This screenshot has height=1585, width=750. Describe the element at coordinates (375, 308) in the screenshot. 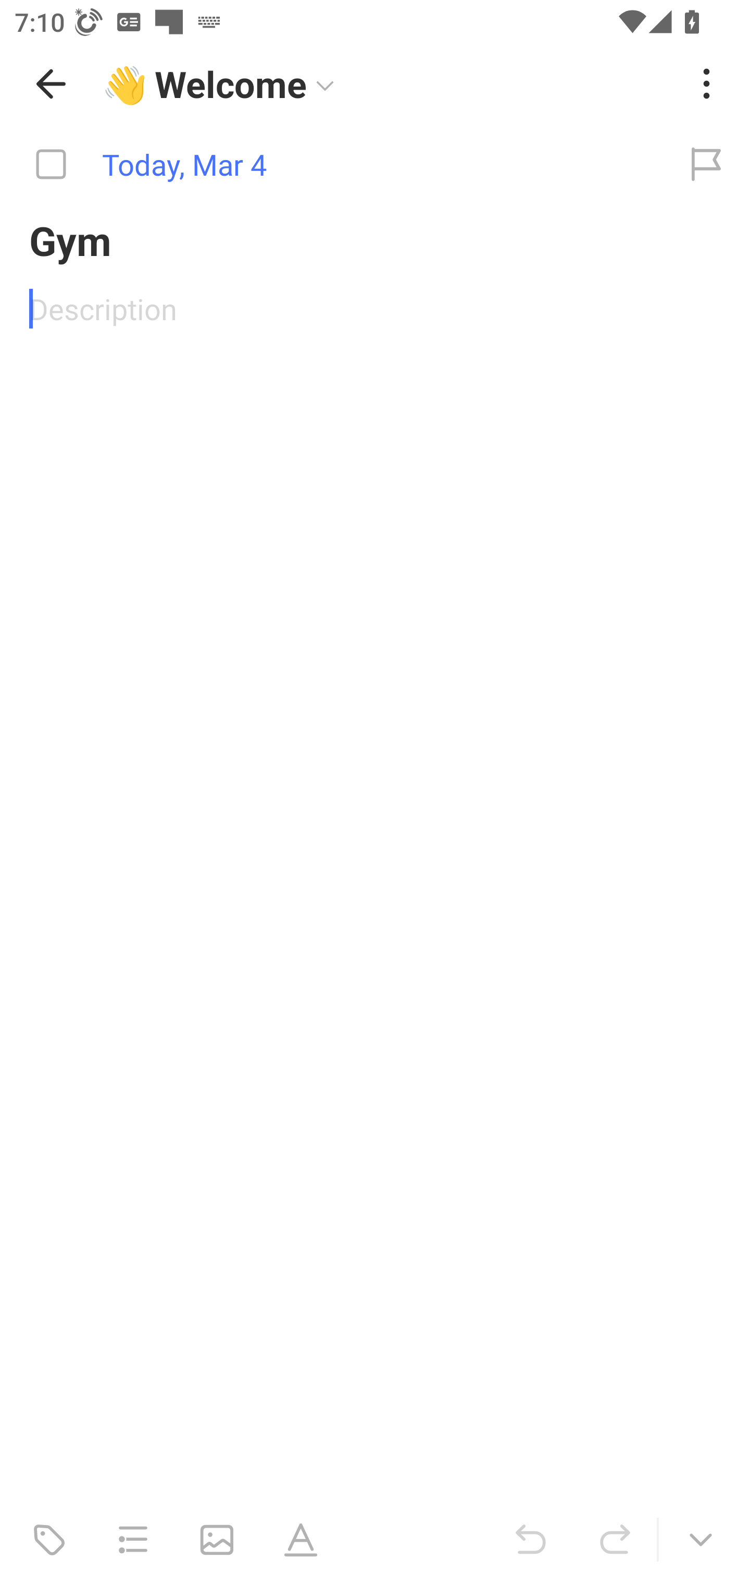

I see `Description` at that location.